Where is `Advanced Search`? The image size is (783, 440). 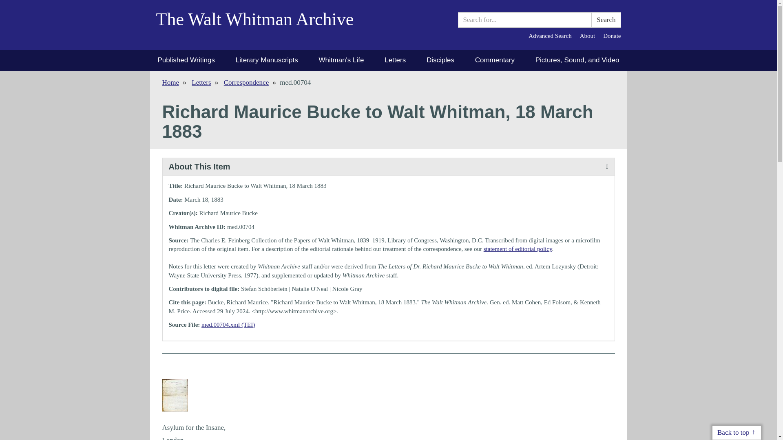
Advanced Search is located at coordinates (550, 36).